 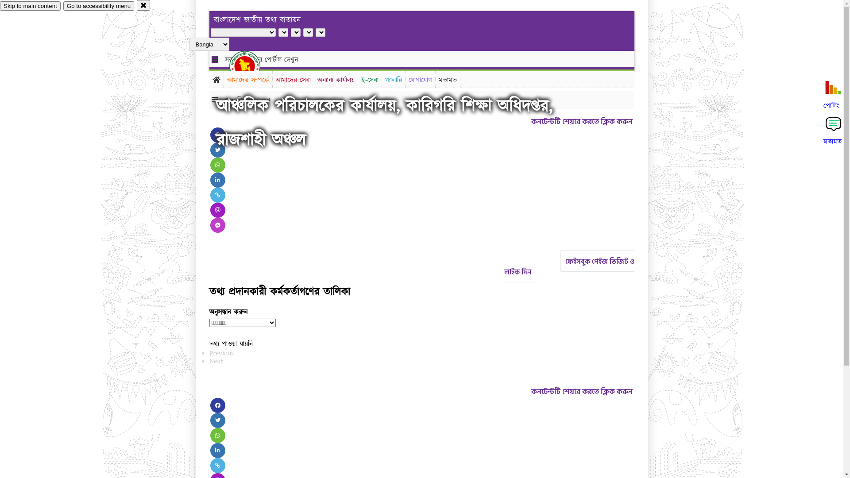 I want to click on Go to accessibility menu, so click(x=99, y=6).